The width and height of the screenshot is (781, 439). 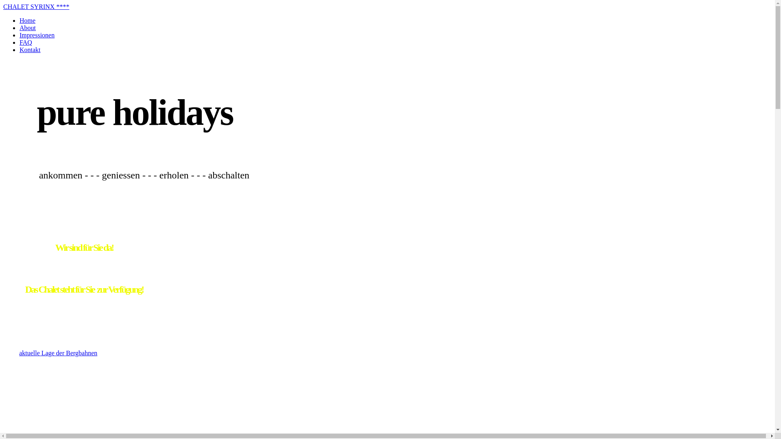 What do you see at coordinates (28, 20) in the screenshot?
I see `Home` at bounding box center [28, 20].